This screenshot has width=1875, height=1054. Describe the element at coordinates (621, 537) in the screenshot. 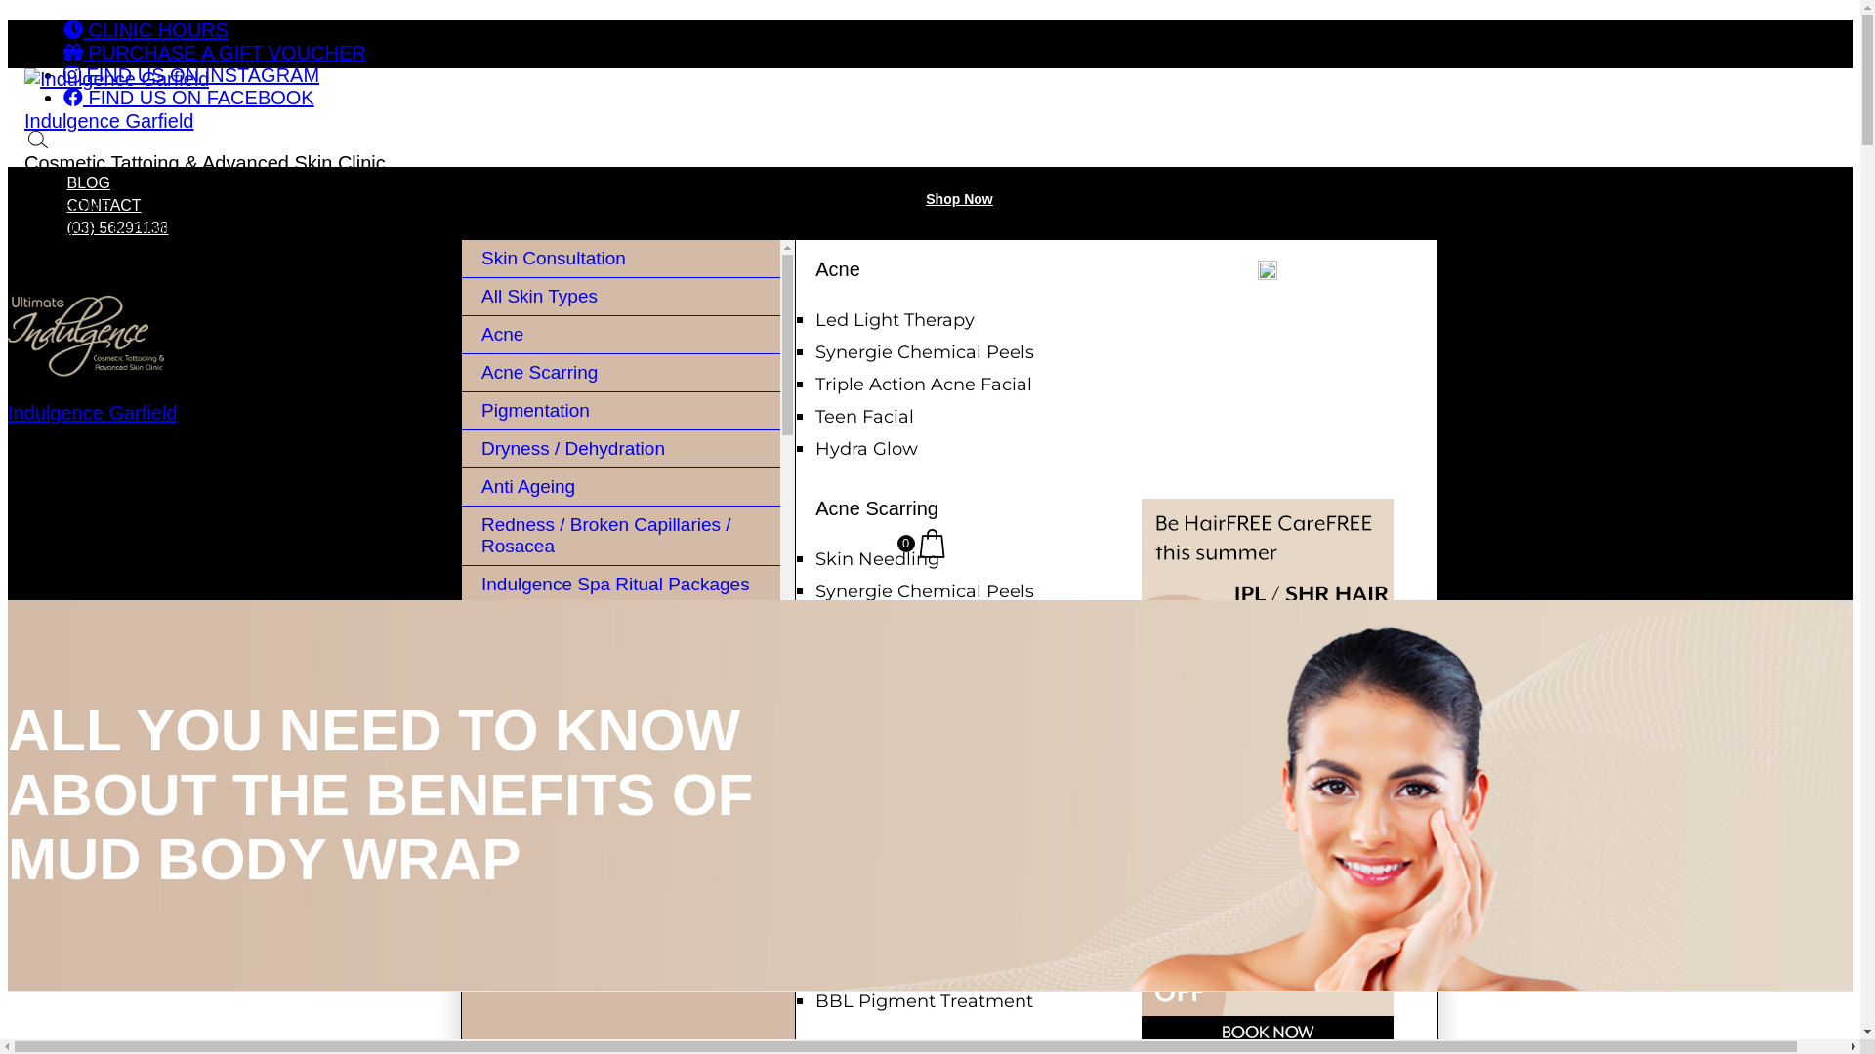

I see `Redness / Broken Capillaries / Rosacea` at that location.